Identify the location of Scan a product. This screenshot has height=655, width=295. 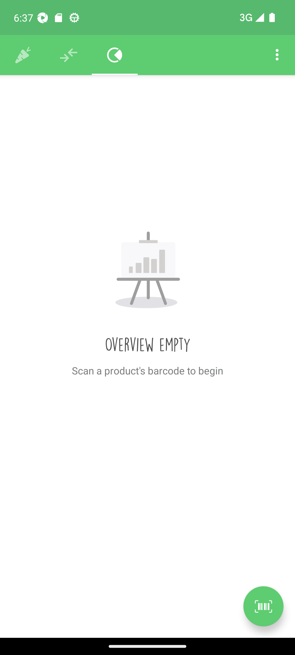
(263, 606).